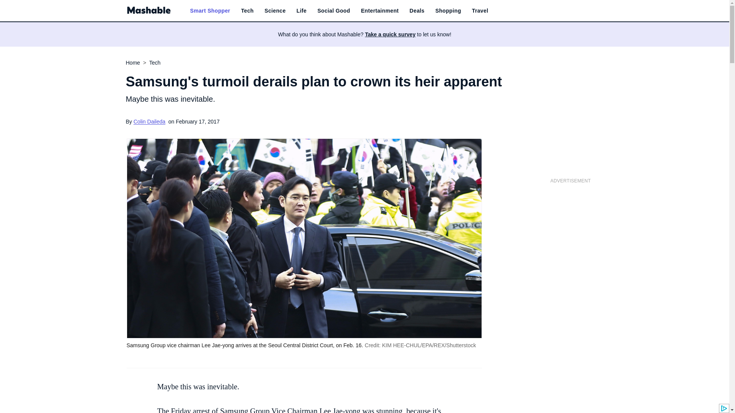  Describe the element at coordinates (380, 11) in the screenshot. I see `Entertainment` at that location.